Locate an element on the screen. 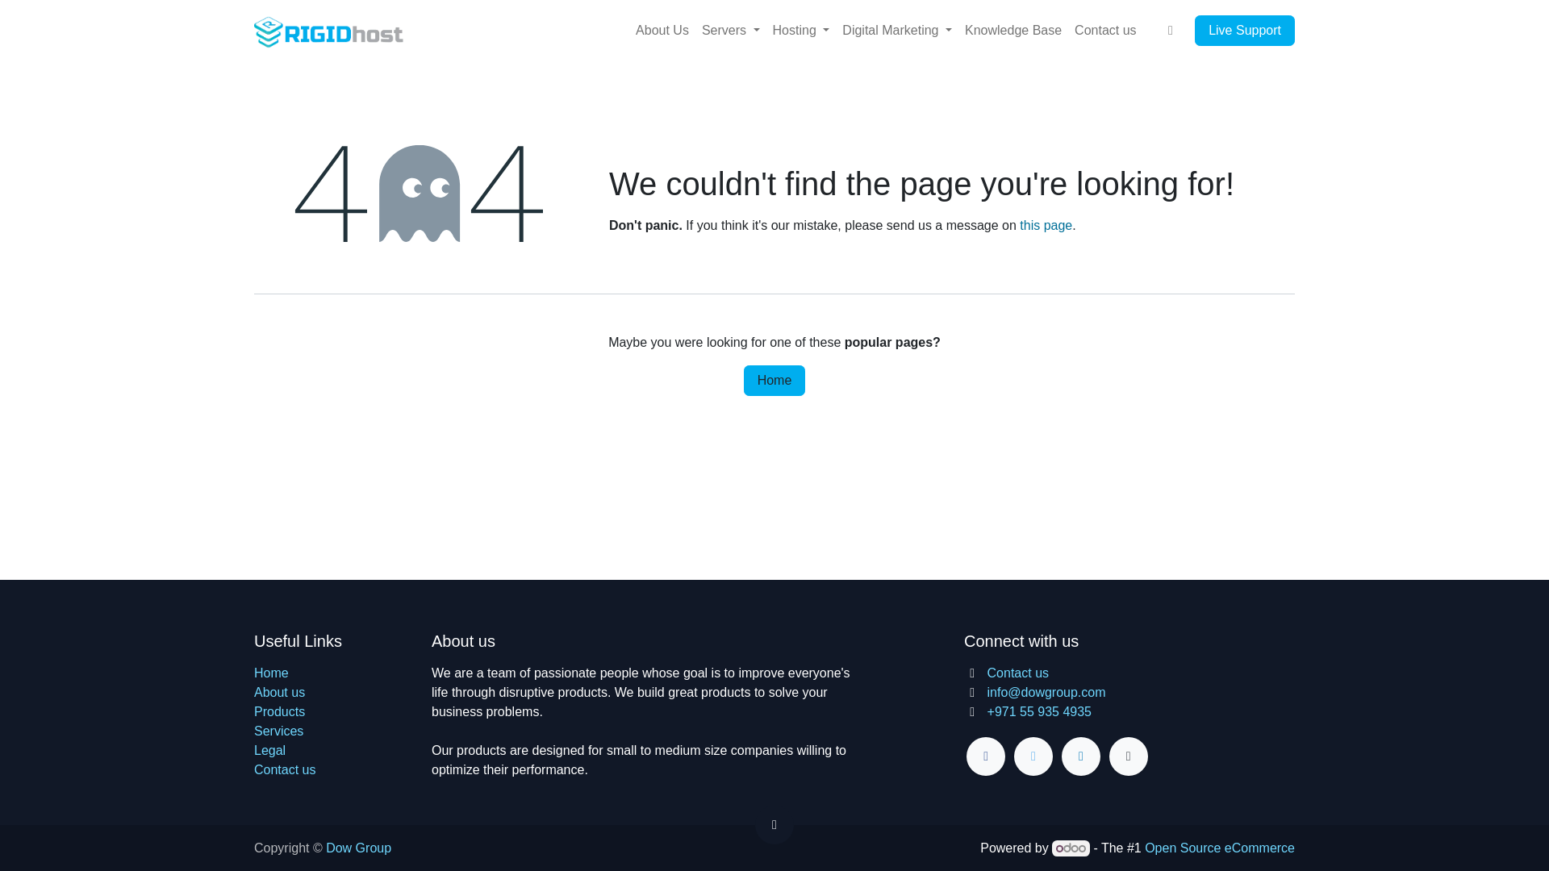  About Us is located at coordinates (662, 31).